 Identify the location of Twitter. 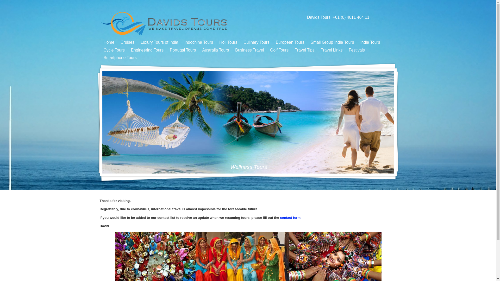
(387, 17).